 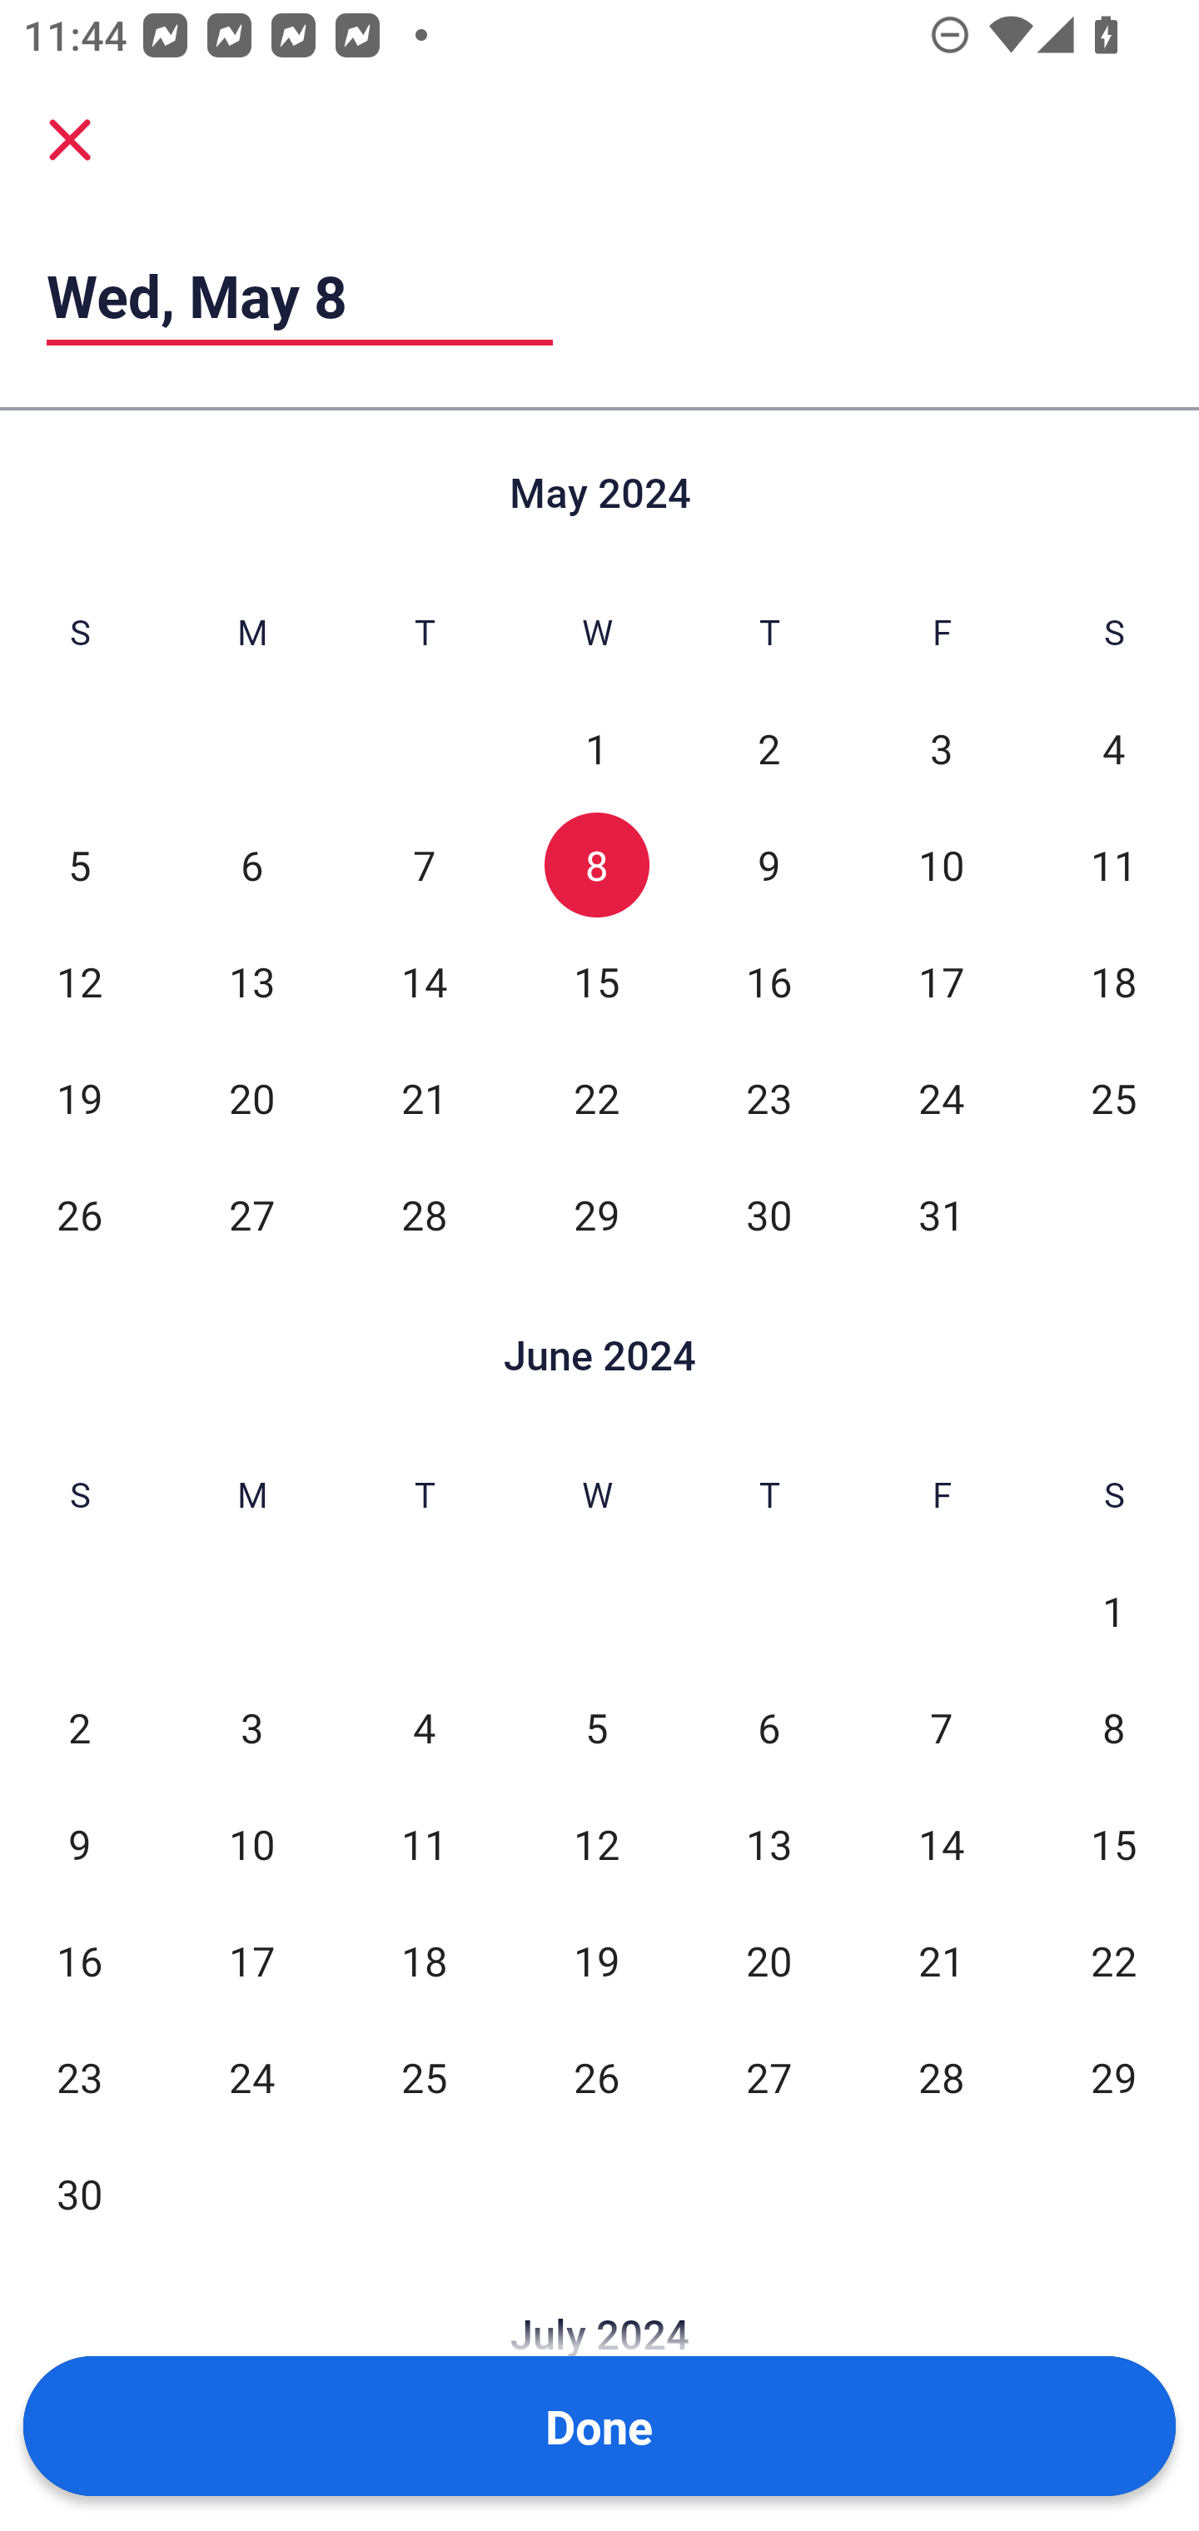 What do you see at coordinates (251, 1215) in the screenshot?
I see `27 Mon, May 27, Not Selected` at bounding box center [251, 1215].